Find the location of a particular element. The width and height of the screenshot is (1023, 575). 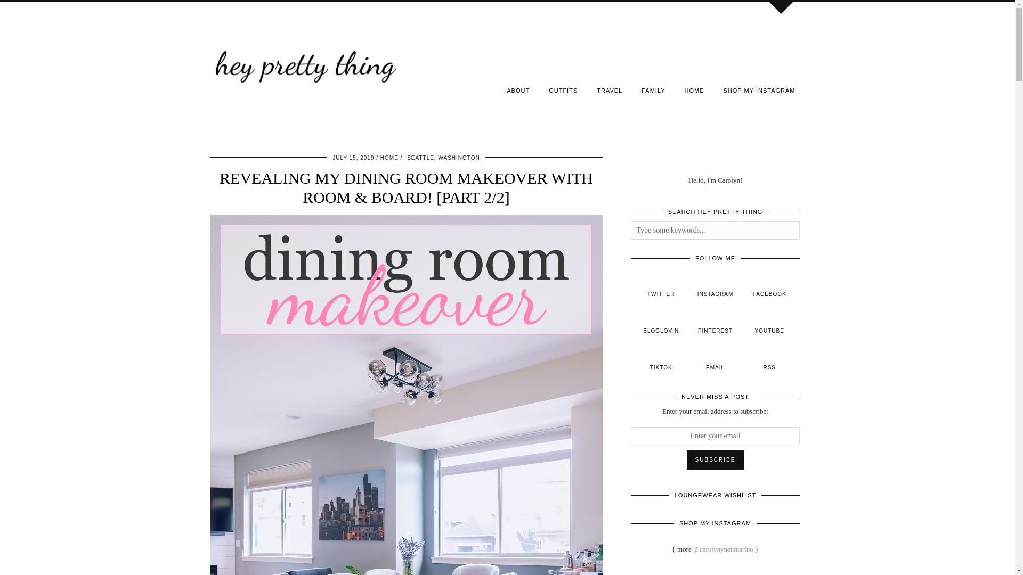

HOME is located at coordinates (695, 91).